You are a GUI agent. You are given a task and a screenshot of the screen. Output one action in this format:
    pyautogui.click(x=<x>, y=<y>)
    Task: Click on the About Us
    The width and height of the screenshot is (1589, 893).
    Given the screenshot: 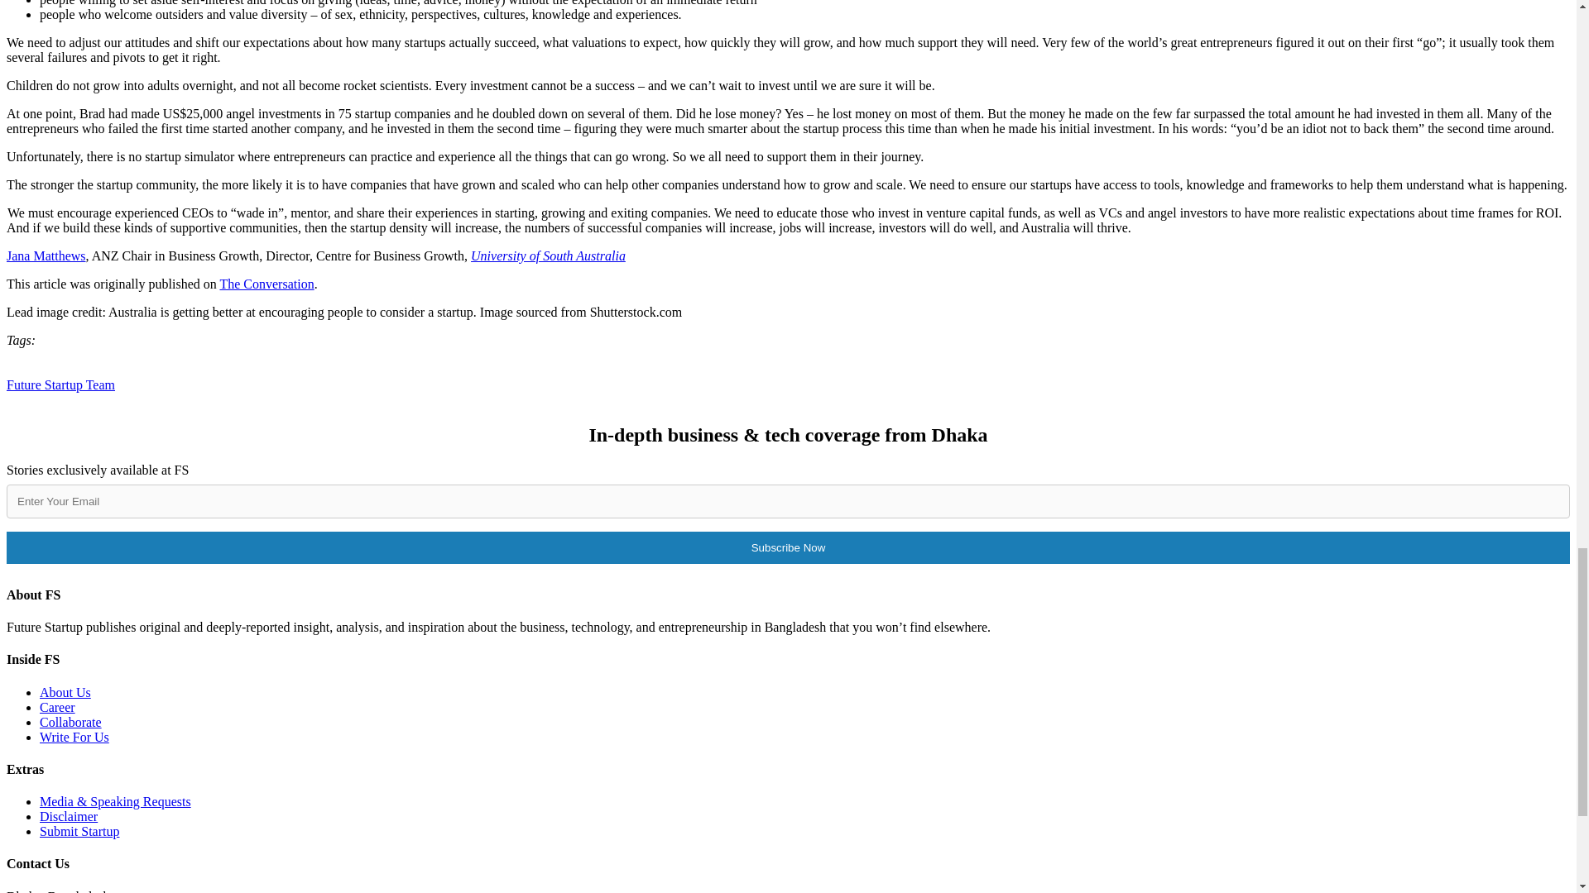 What is the action you would take?
    pyautogui.click(x=65, y=692)
    